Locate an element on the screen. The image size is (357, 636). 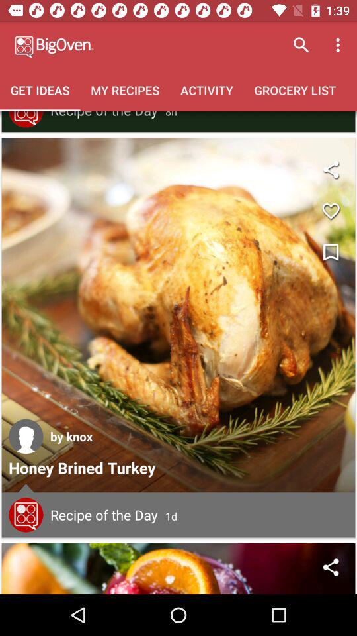
bookmark recipe is located at coordinates (331, 253).